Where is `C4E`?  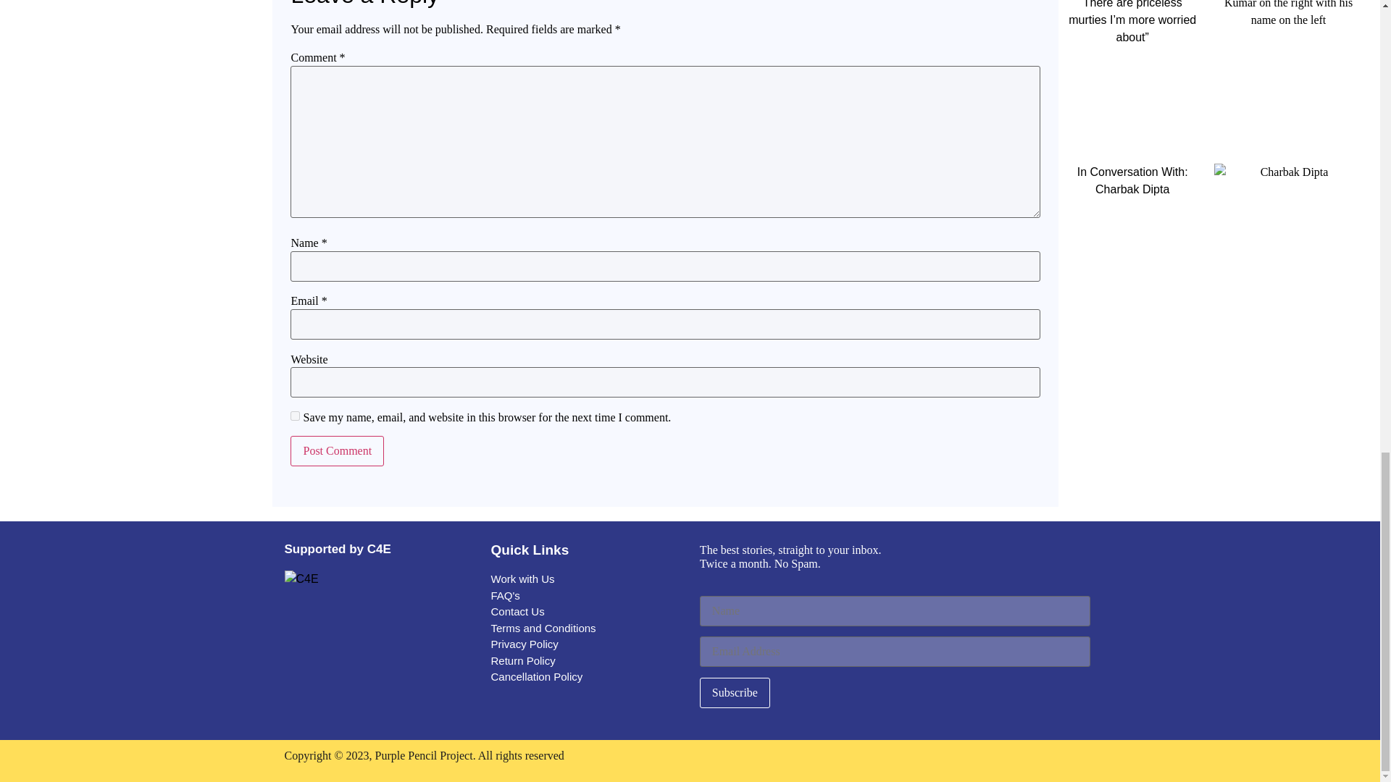 C4E is located at coordinates (301, 579).